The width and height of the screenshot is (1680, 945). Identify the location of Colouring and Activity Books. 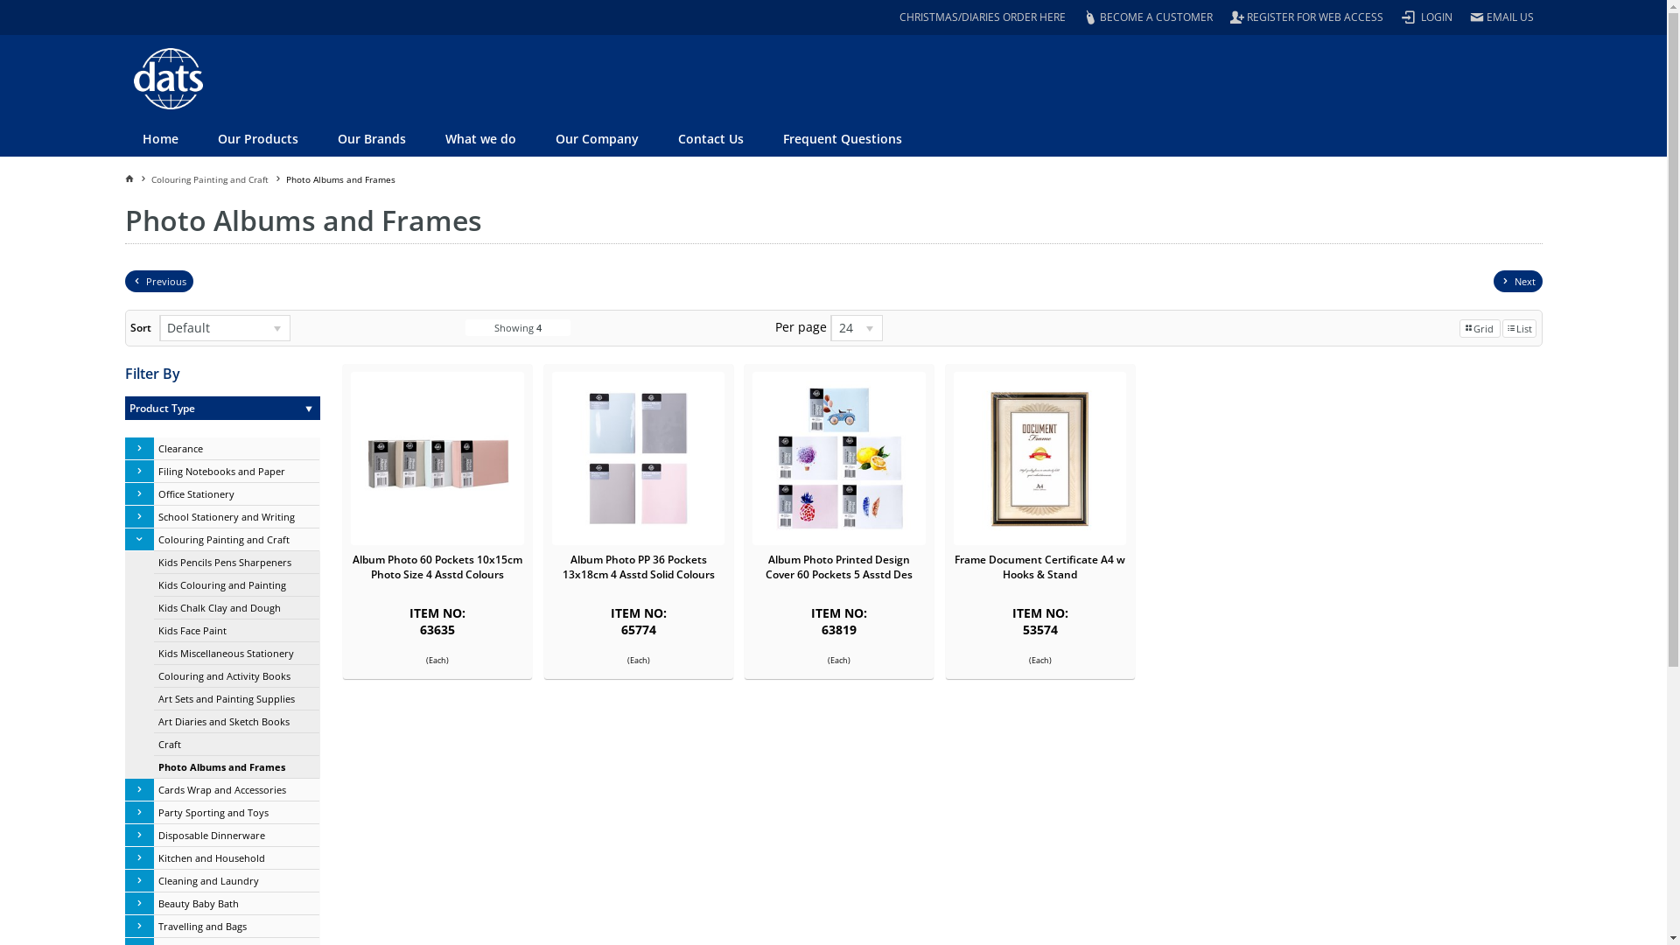
(237, 676).